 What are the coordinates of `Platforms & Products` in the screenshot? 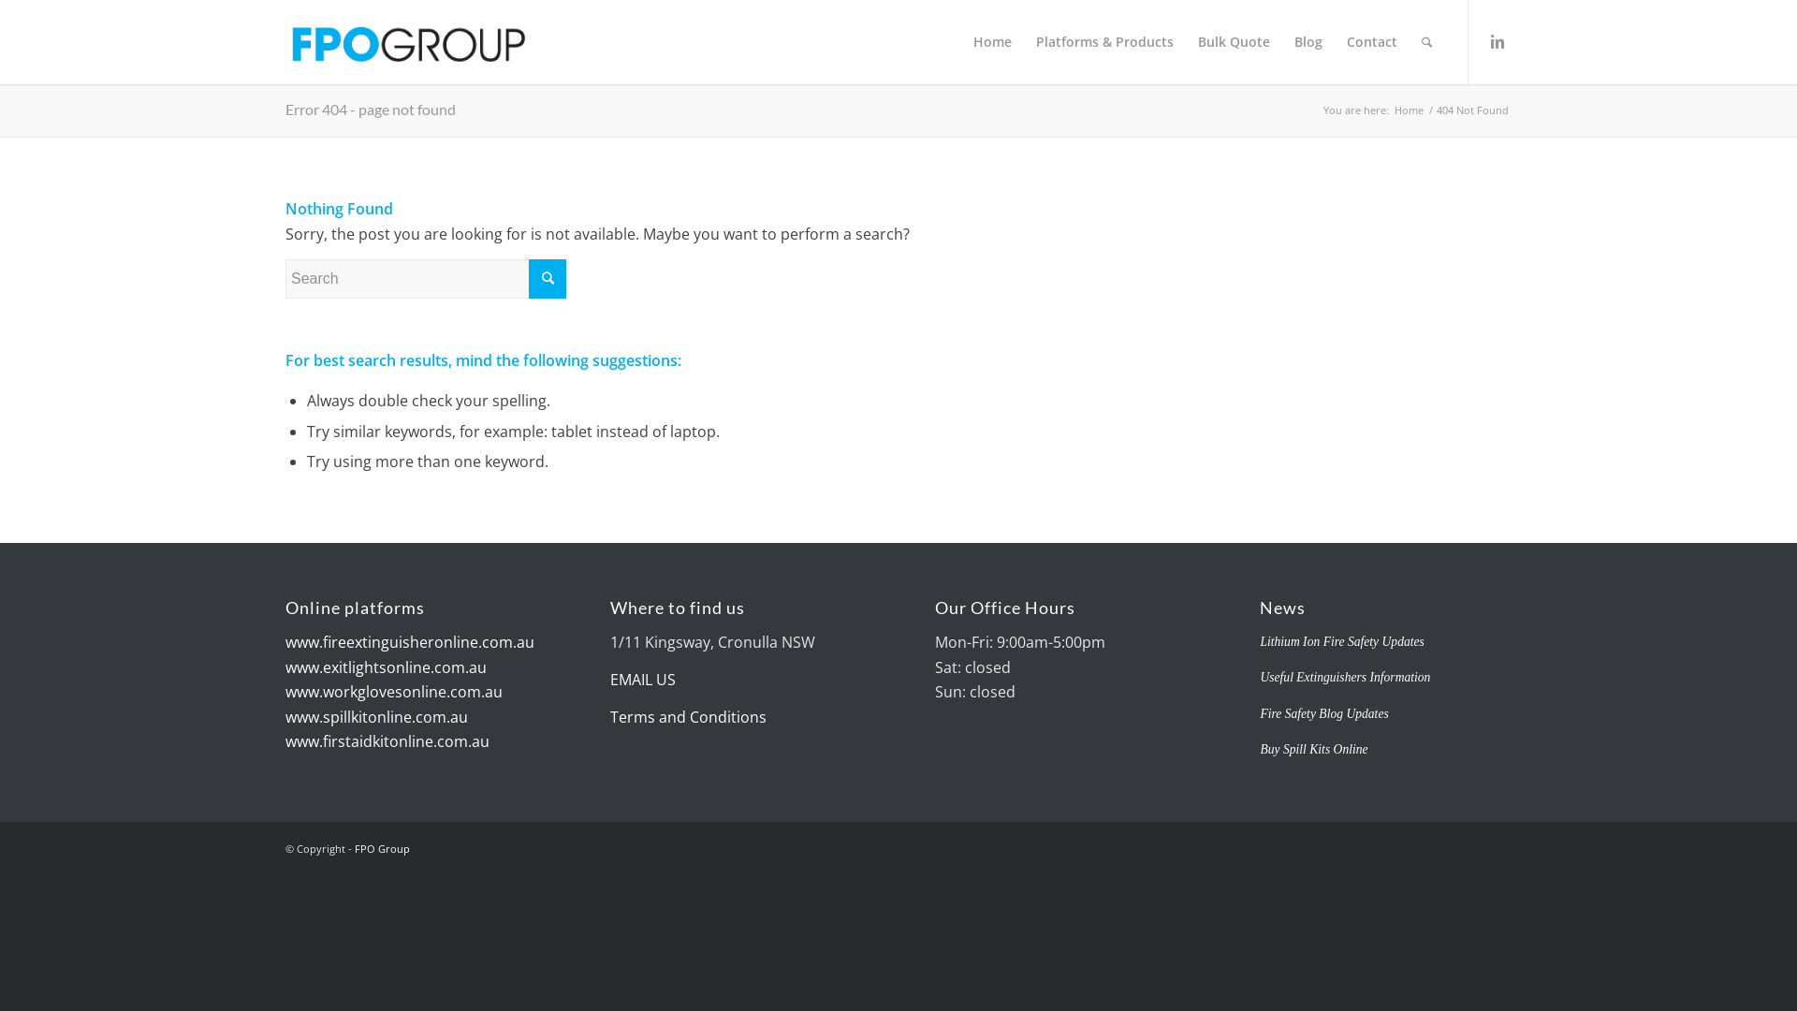 It's located at (1104, 42).